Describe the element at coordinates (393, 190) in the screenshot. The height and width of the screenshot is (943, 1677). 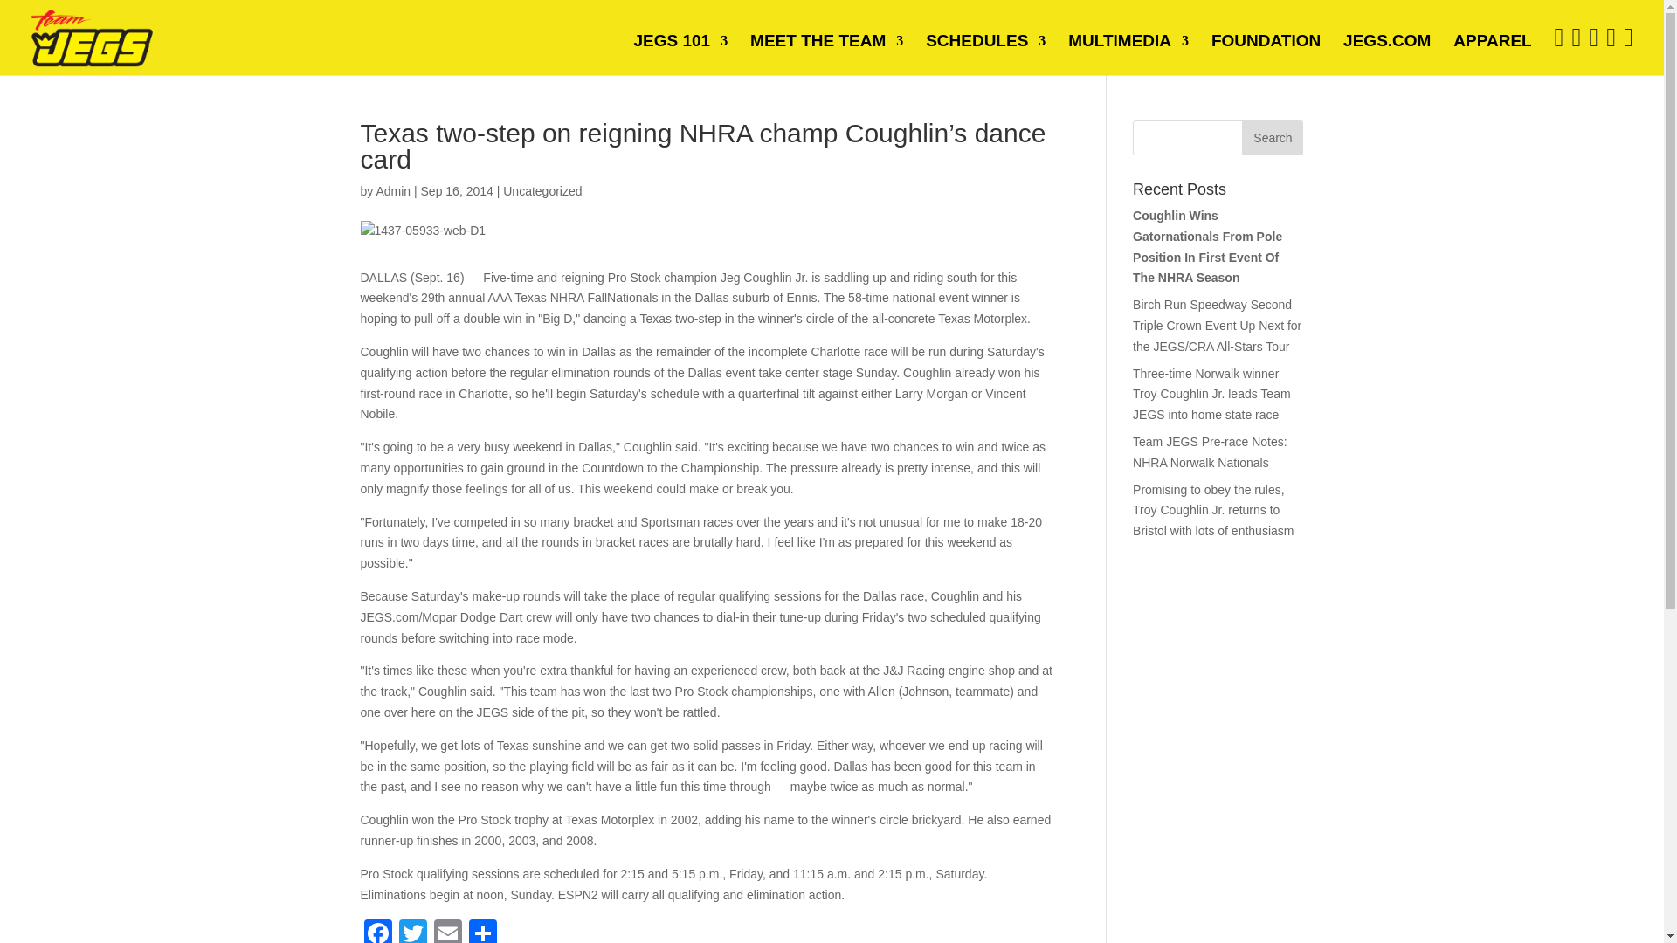
I see `Posts by Admin` at that location.